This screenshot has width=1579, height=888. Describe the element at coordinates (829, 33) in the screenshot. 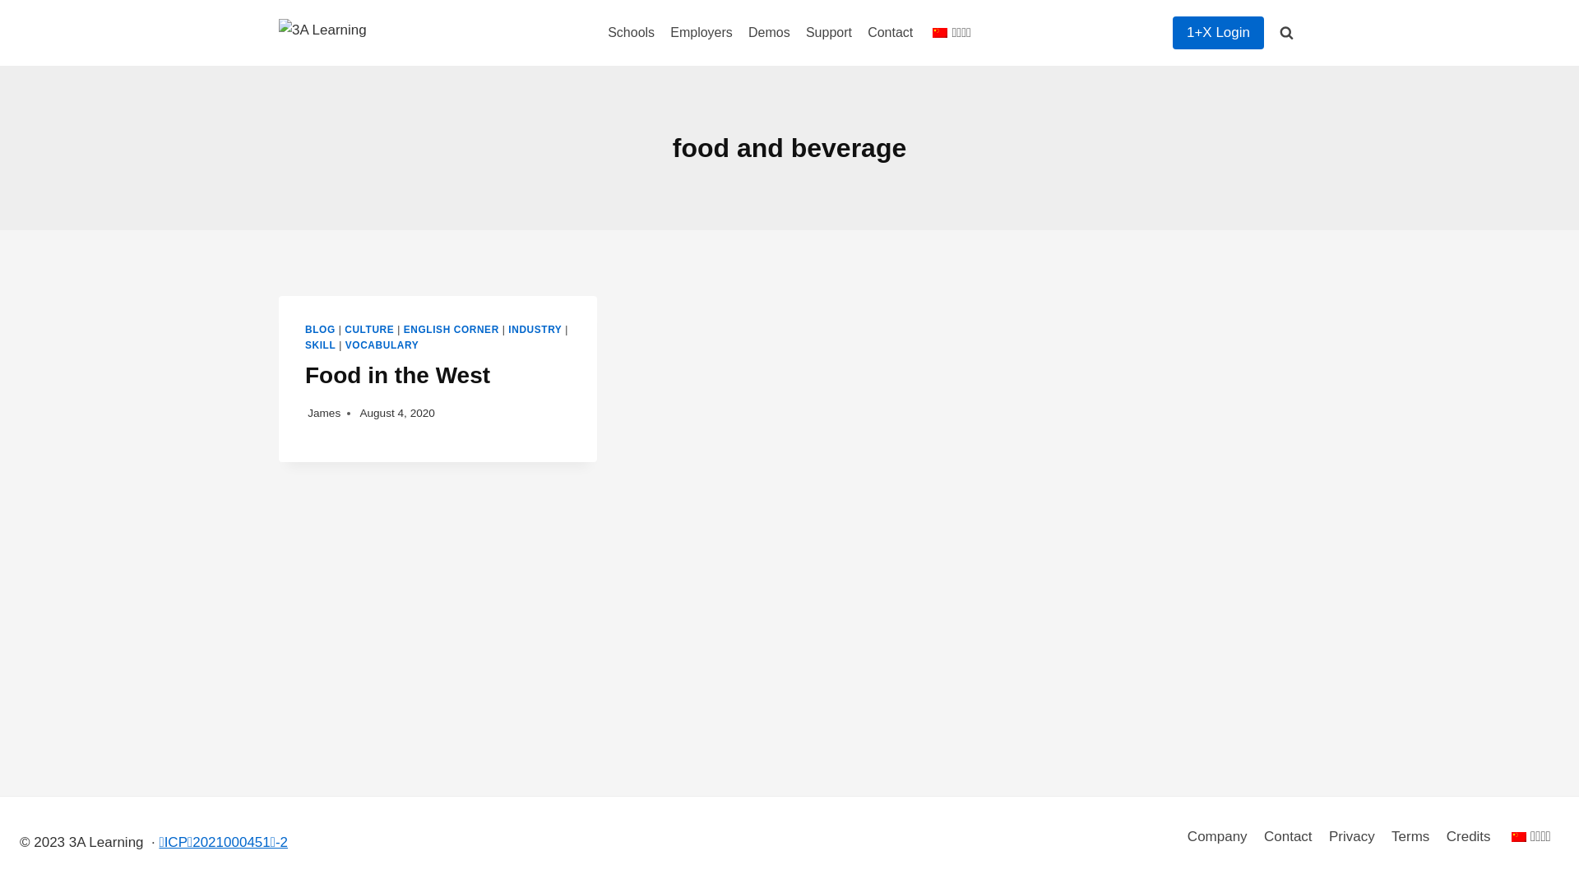

I see `Support` at that location.